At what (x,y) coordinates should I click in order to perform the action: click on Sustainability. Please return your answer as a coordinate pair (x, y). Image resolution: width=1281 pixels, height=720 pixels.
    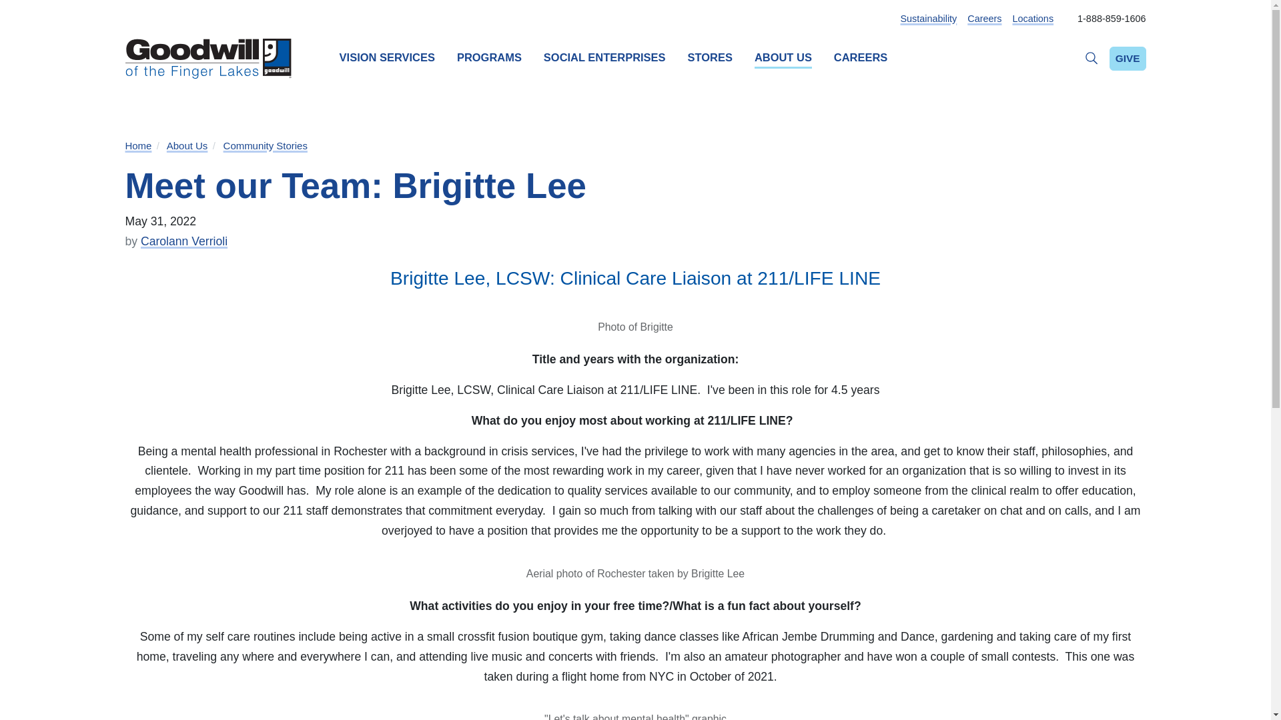
    Looking at the image, I should click on (929, 19).